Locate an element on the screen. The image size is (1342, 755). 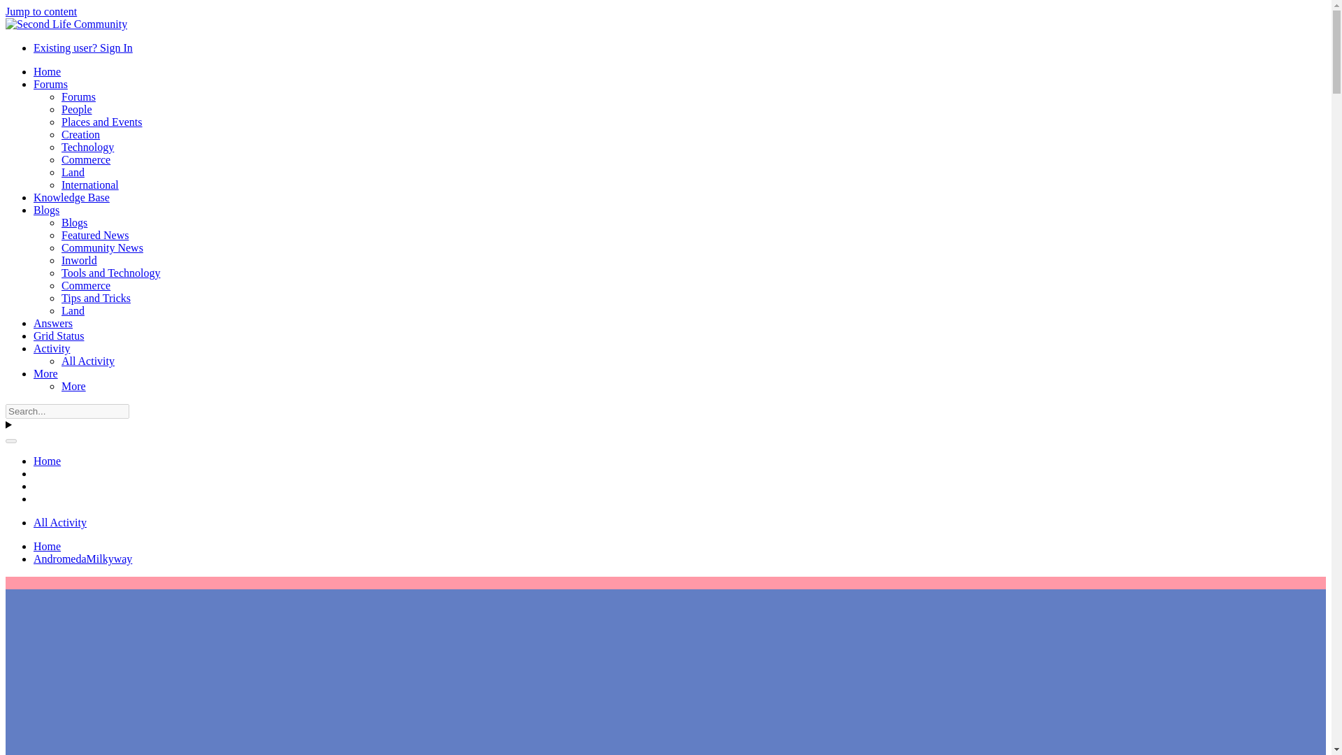
All Activity is located at coordinates (88, 361).